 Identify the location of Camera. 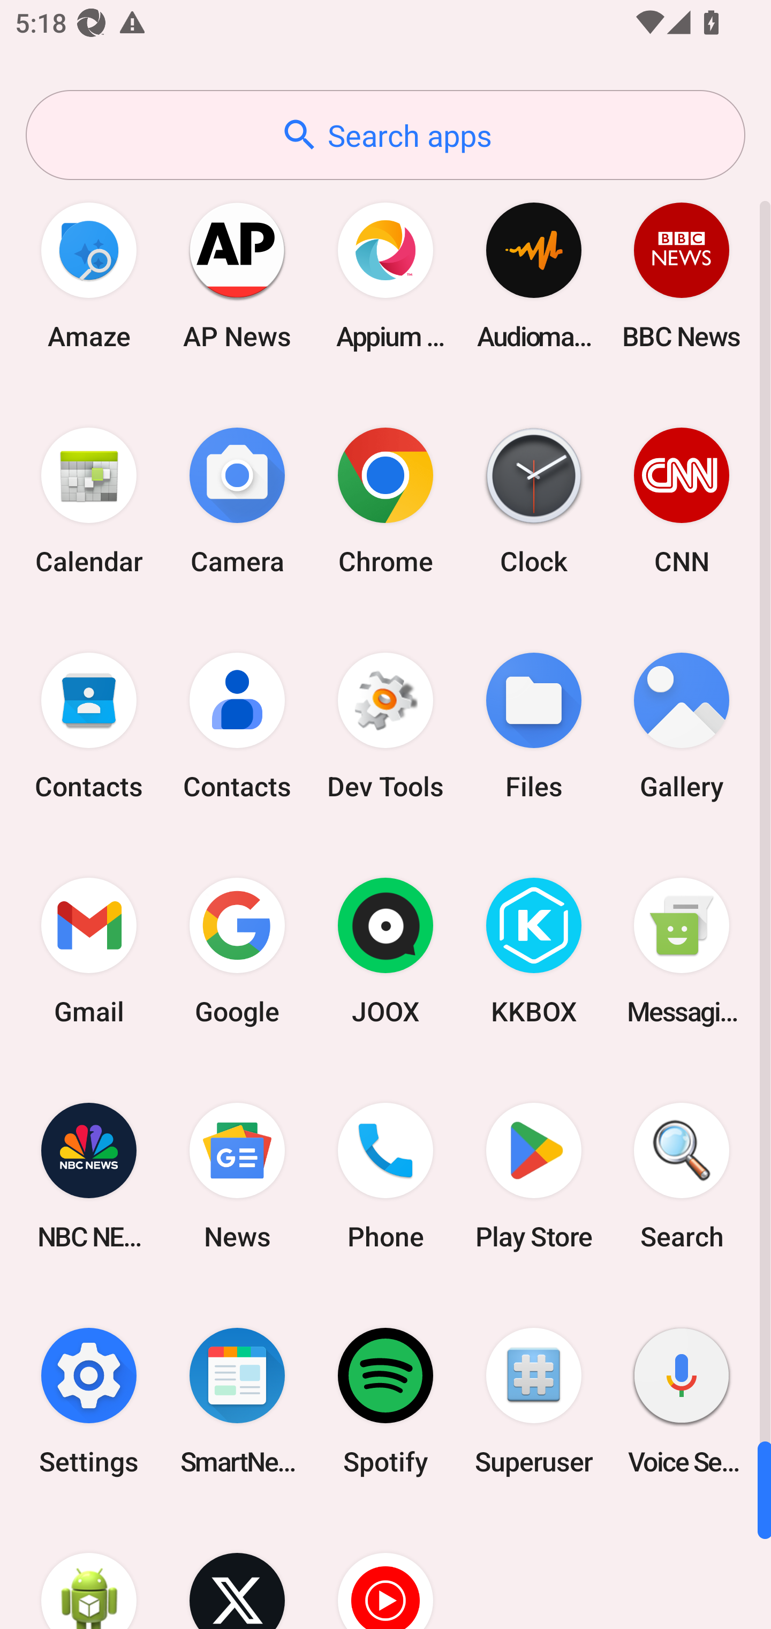
(237, 500).